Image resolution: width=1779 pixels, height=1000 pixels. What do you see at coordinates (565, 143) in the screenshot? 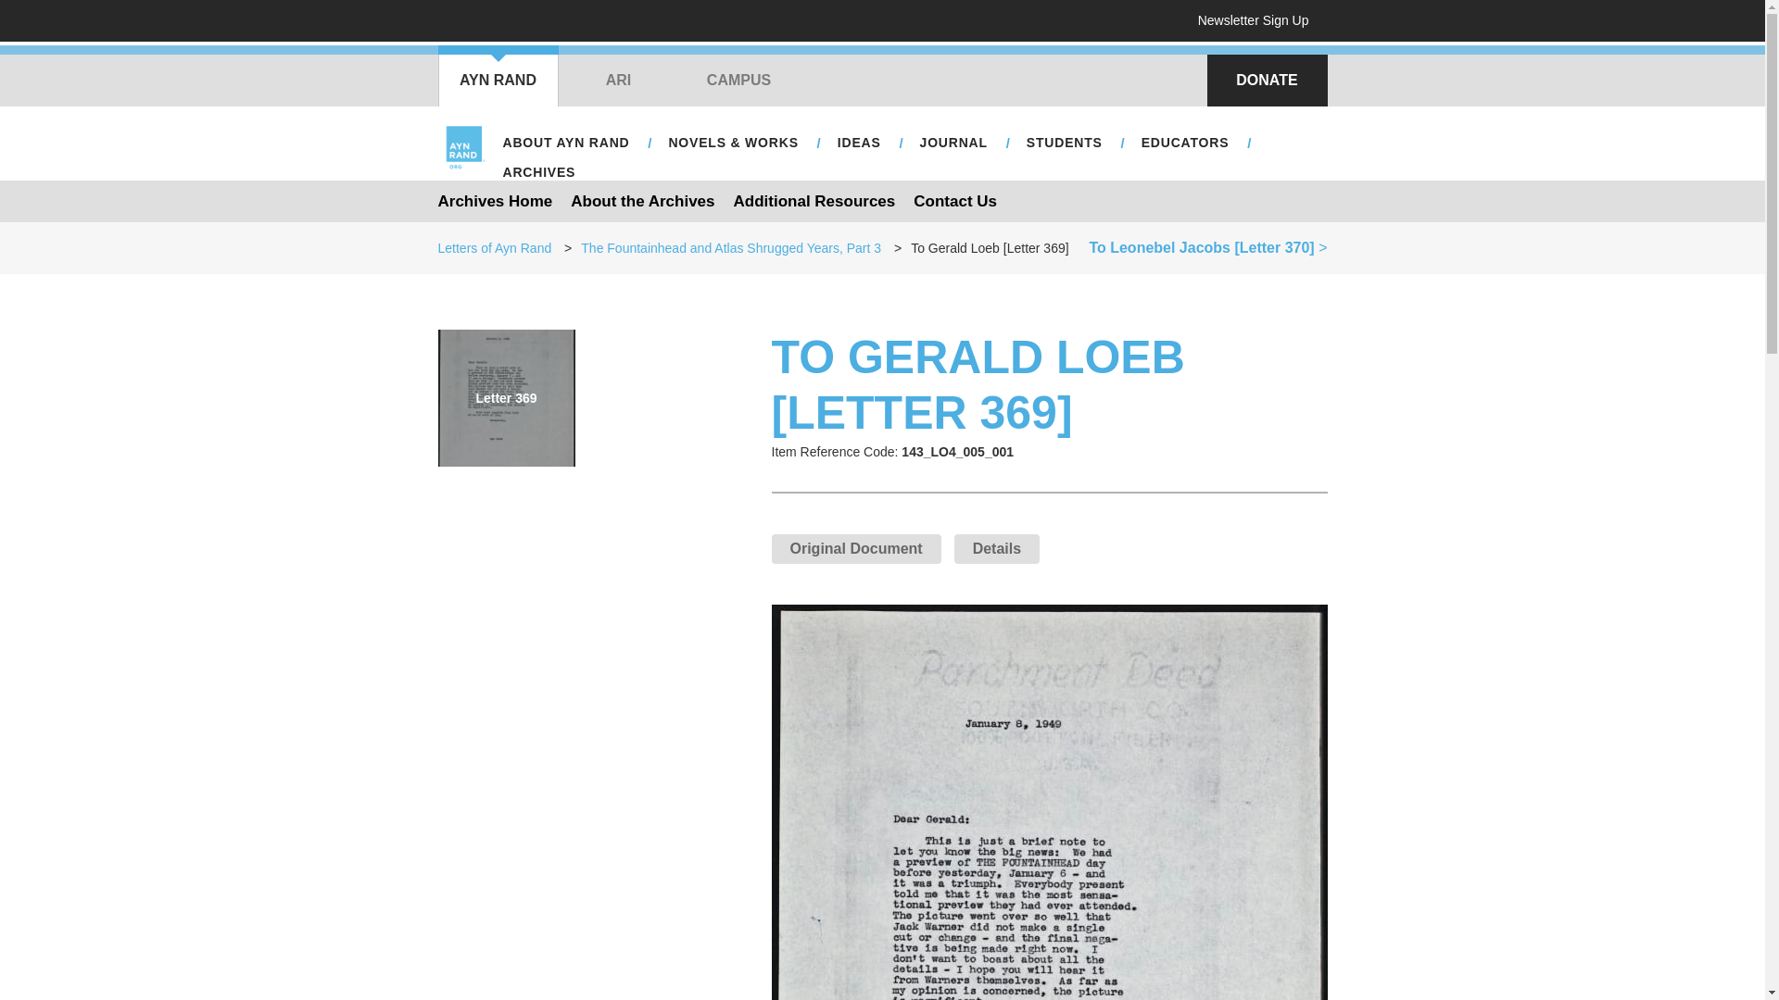
I see `ABOUT AYN RAND` at bounding box center [565, 143].